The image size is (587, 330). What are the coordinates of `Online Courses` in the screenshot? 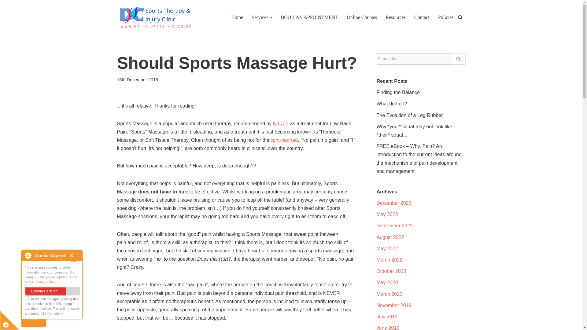 It's located at (362, 17).